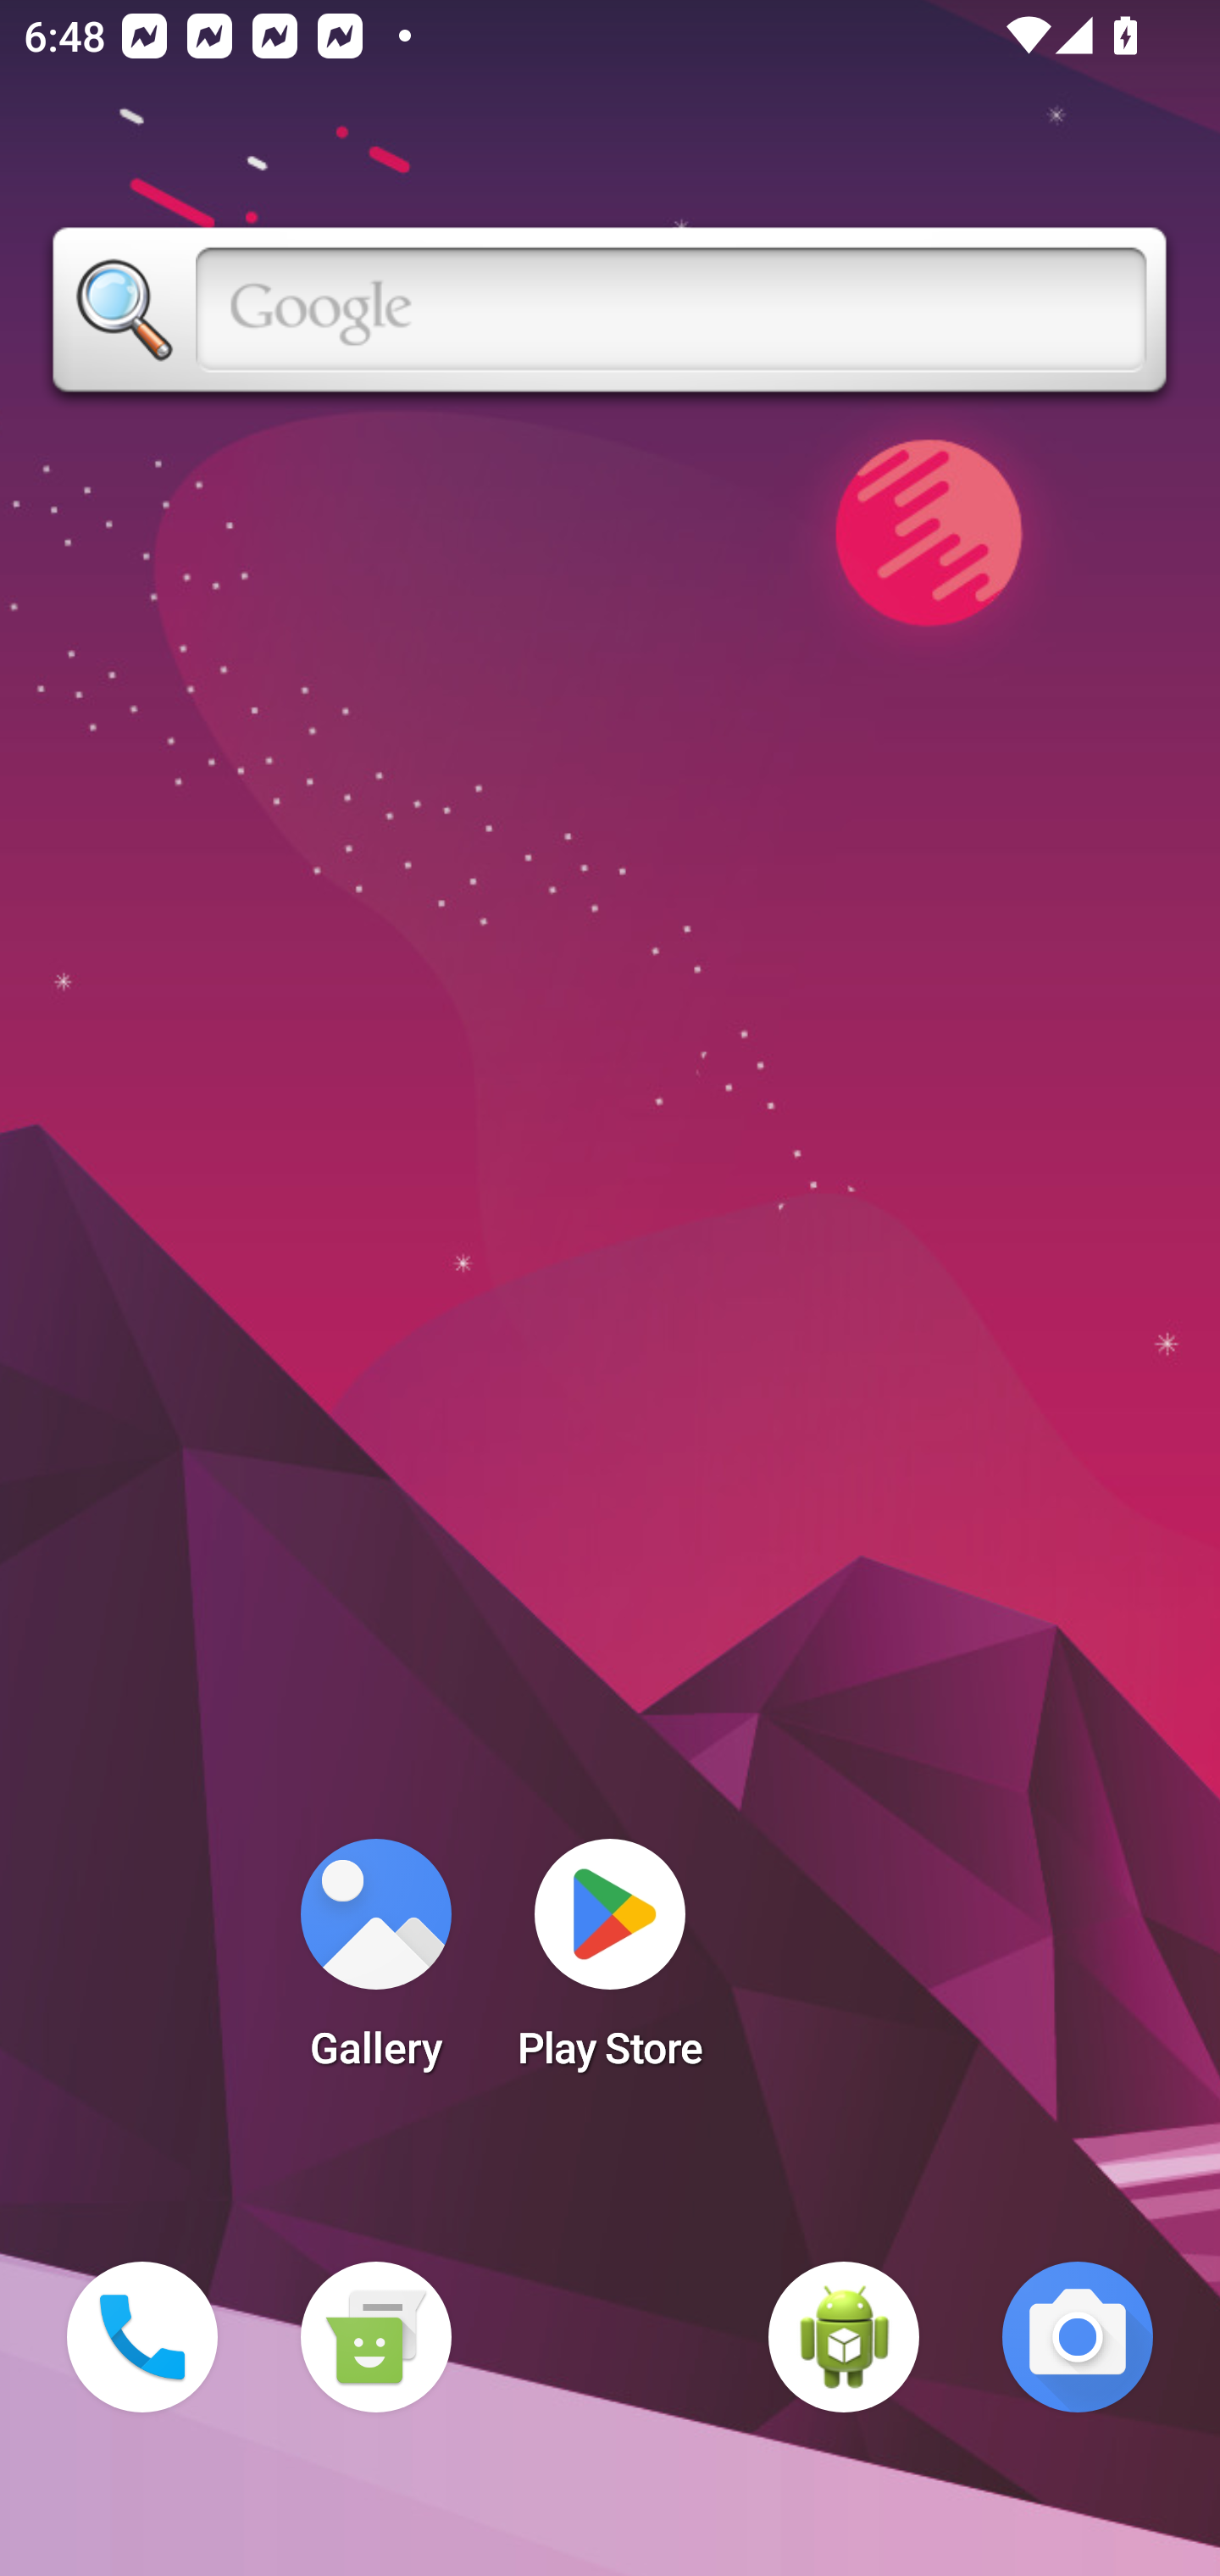 The image size is (1220, 2576). I want to click on Gallery, so click(375, 1964).